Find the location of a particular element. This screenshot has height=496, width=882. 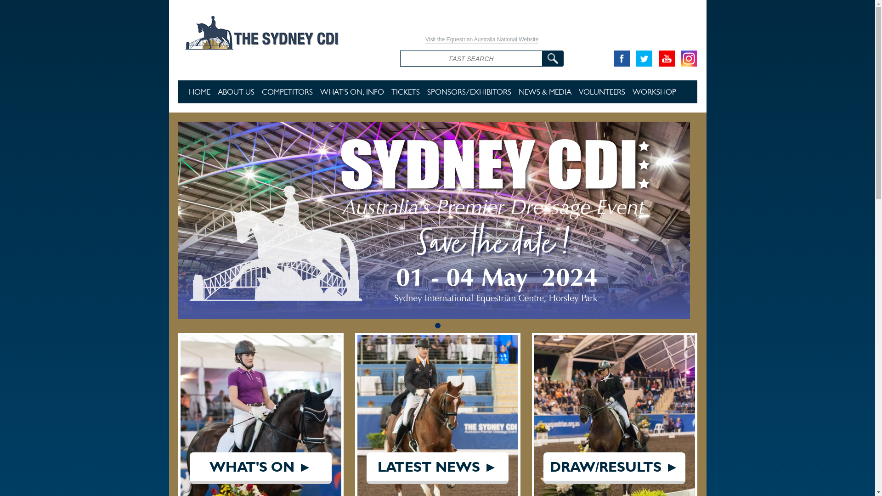

COMPETITORS is located at coordinates (288, 92).